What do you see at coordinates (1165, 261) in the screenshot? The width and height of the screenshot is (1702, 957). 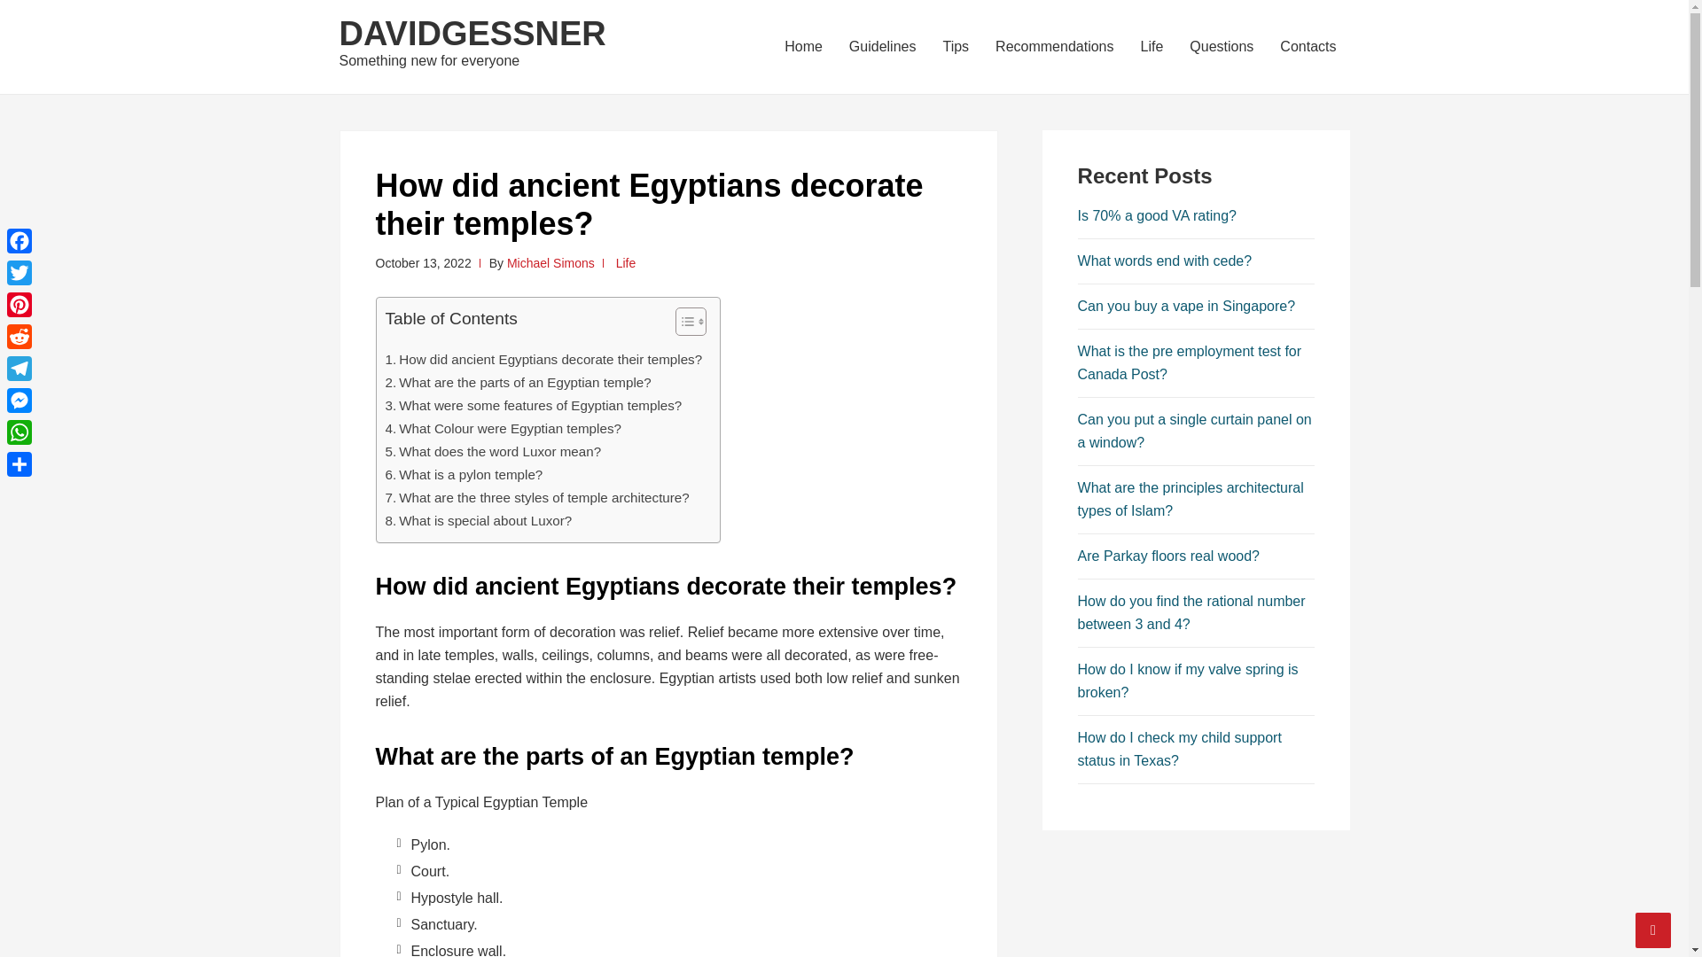 I see `What words end with cede?` at bounding box center [1165, 261].